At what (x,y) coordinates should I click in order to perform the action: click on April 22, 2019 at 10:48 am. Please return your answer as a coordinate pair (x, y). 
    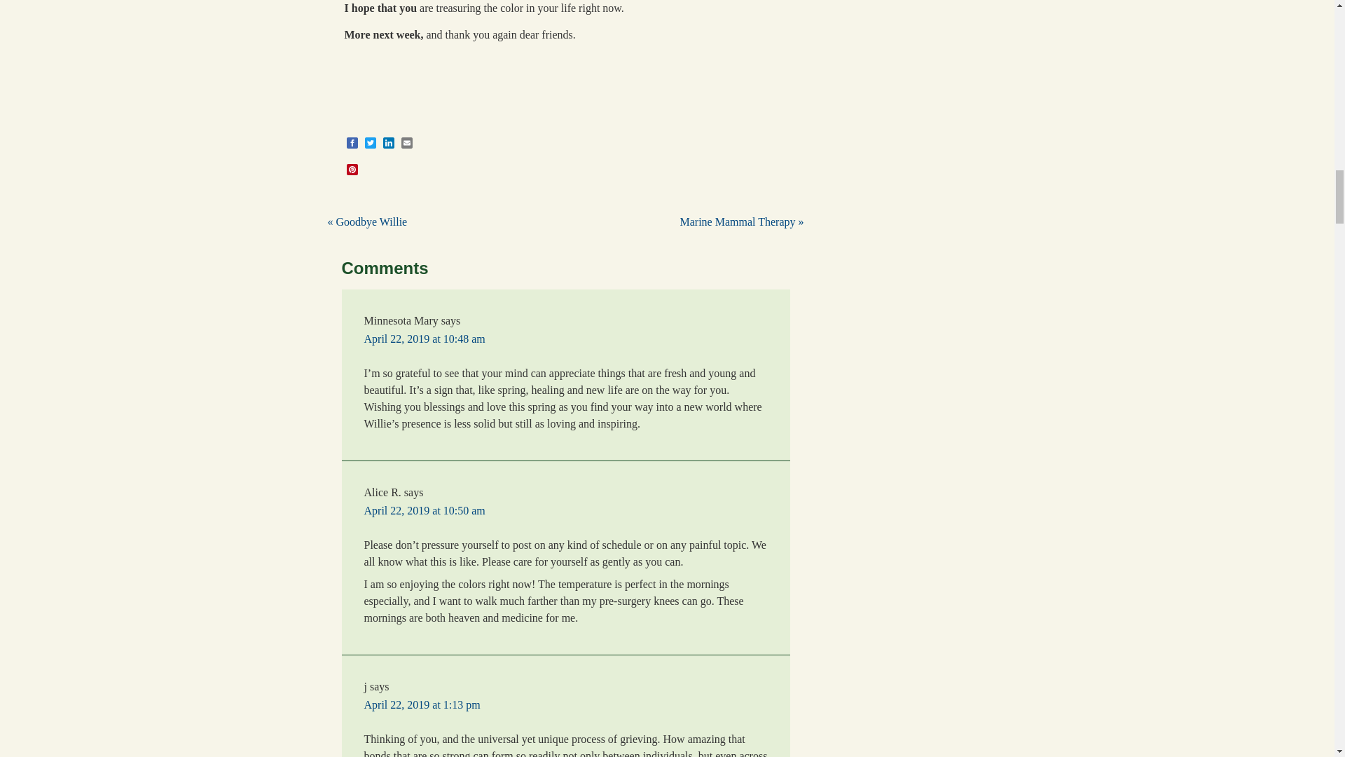
    Looking at the image, I should click on (425, 339).